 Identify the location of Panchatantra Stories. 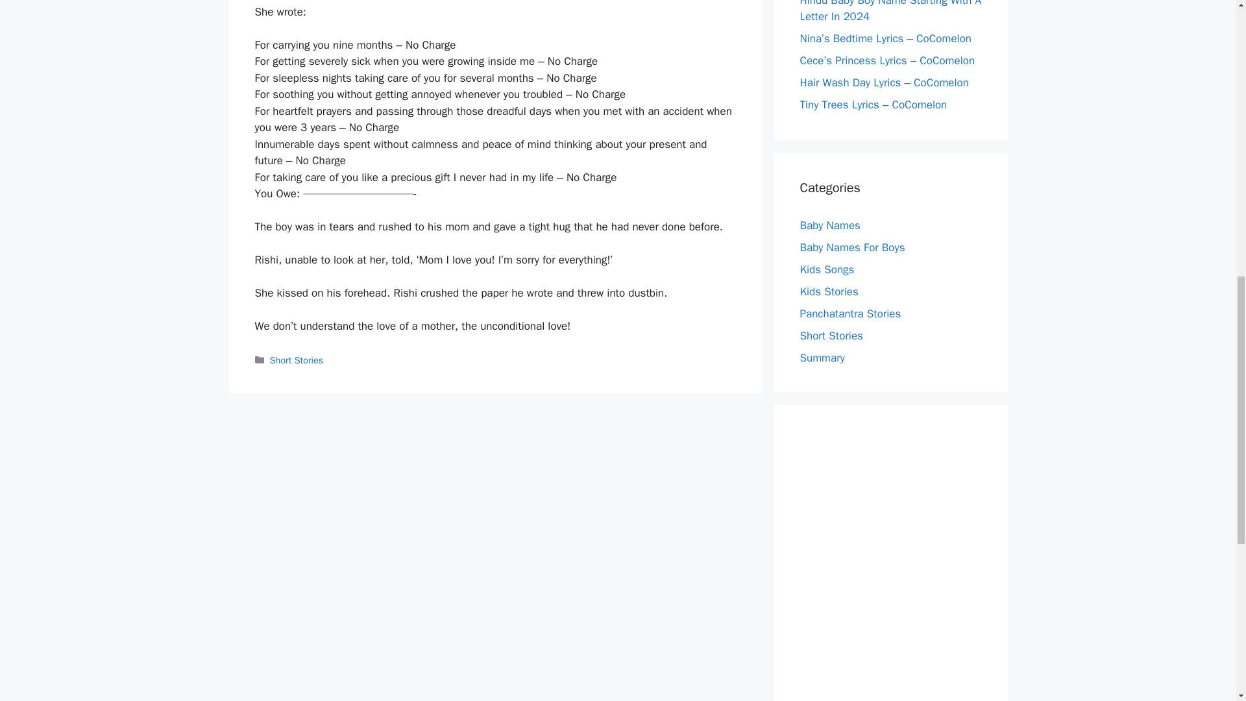
(850, 313).